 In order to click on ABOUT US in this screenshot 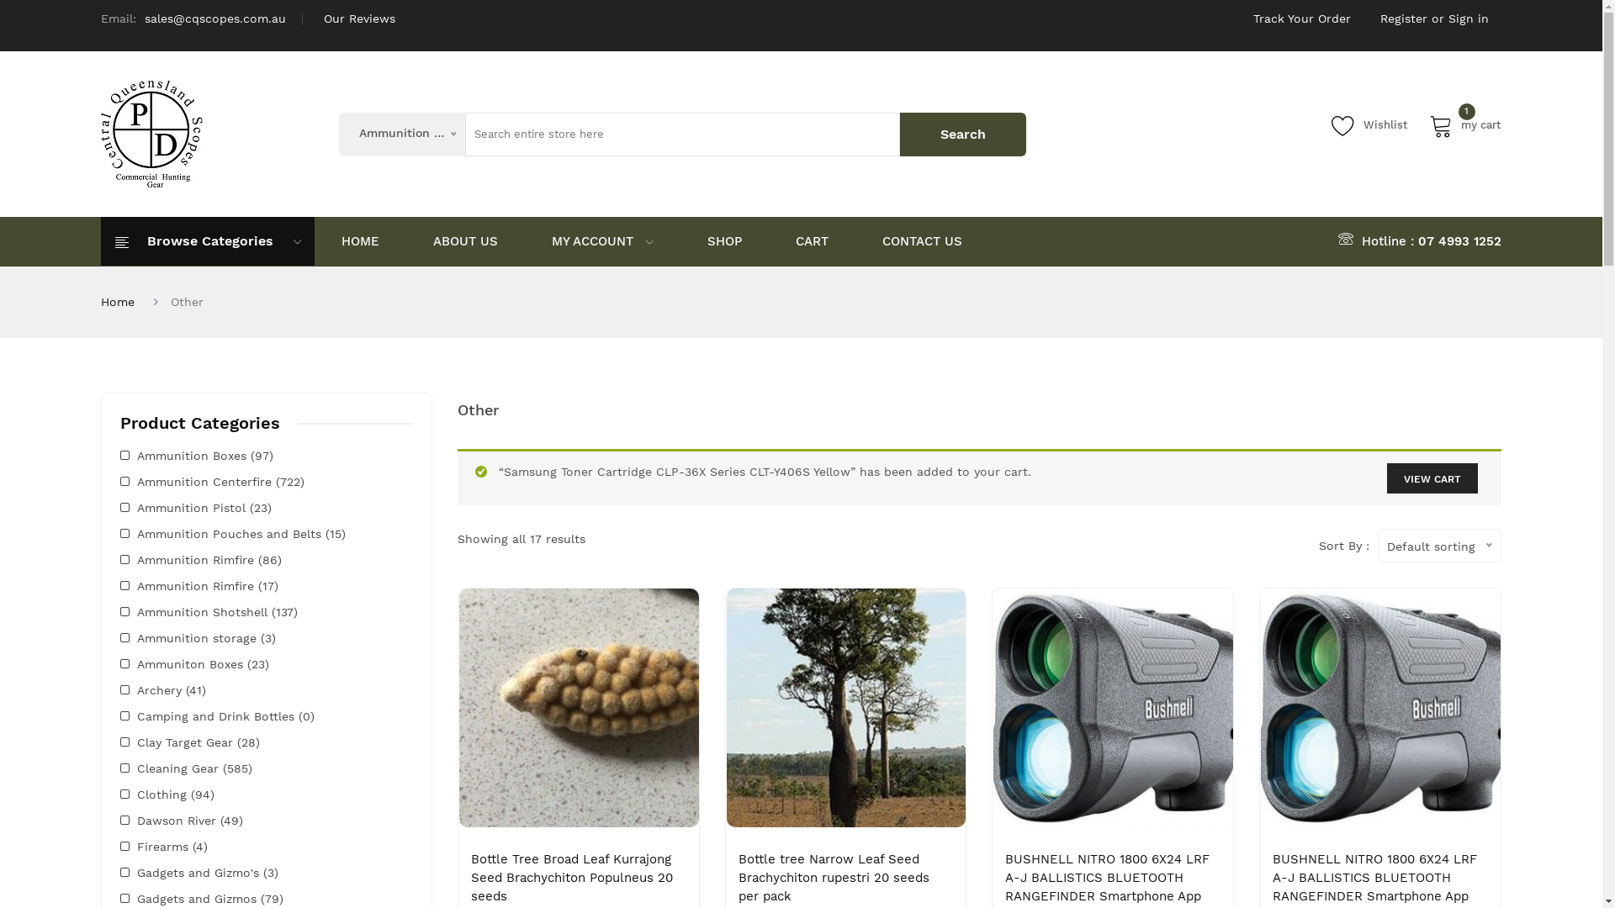, I will do `click(466, 242)`.